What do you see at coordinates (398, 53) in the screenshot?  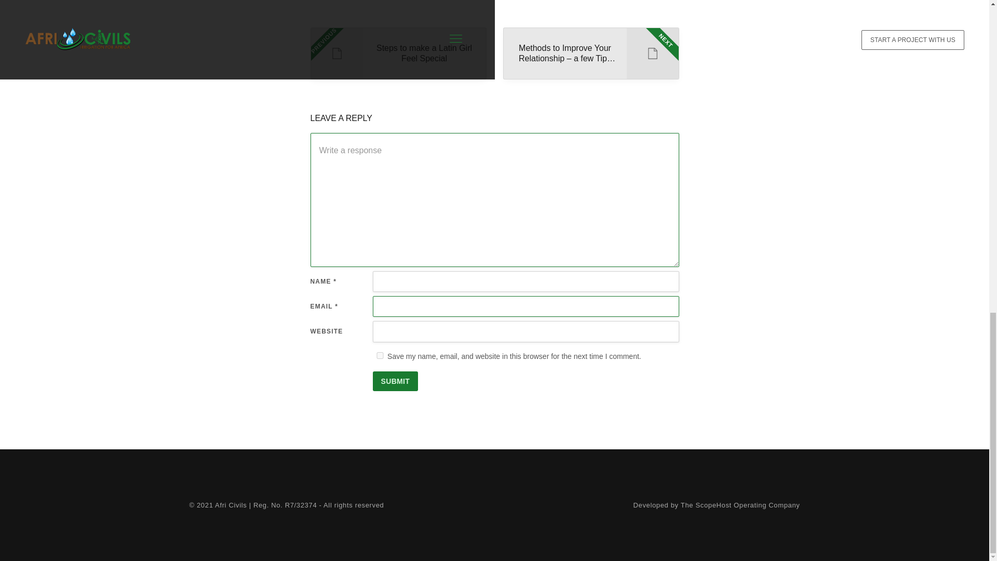 I see `Submit` at bounding box center [398, 53].